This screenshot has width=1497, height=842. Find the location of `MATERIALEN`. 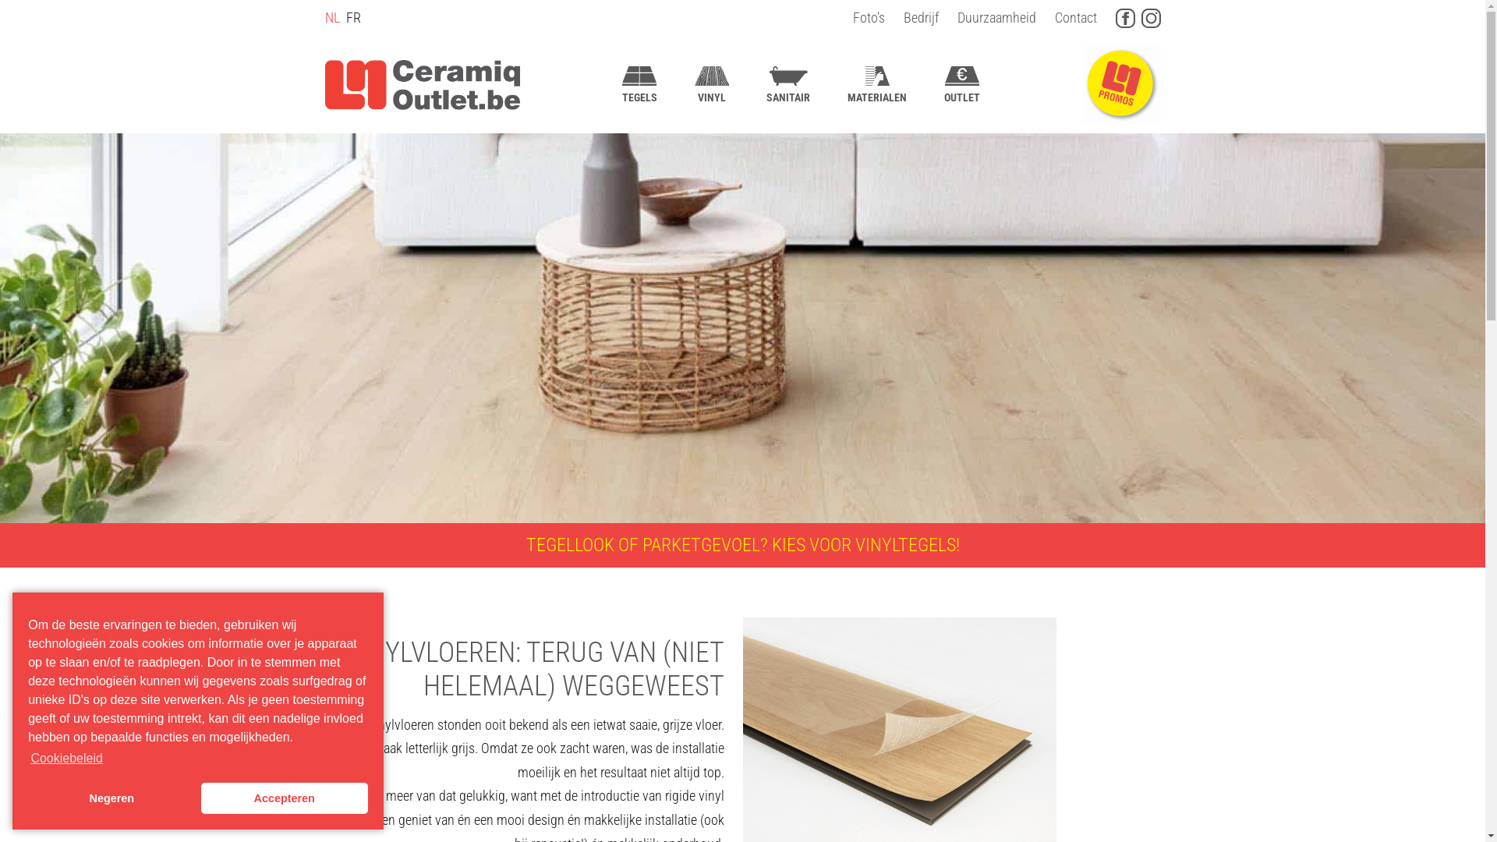

MATERIALEN is located at coordinates (877, 84).